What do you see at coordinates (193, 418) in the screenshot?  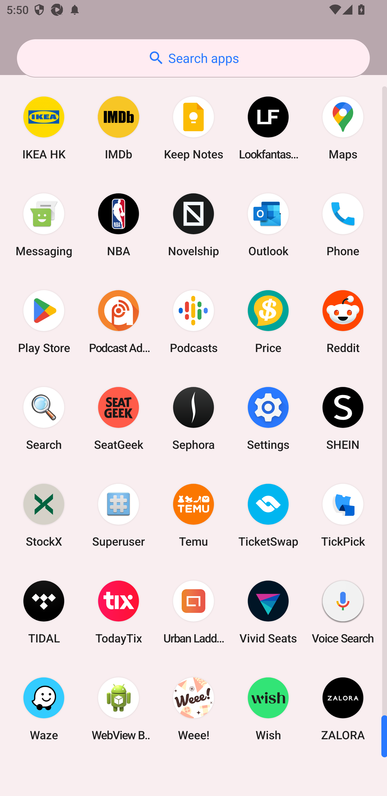 I see `Sephora` at bounding box center [193, 418].